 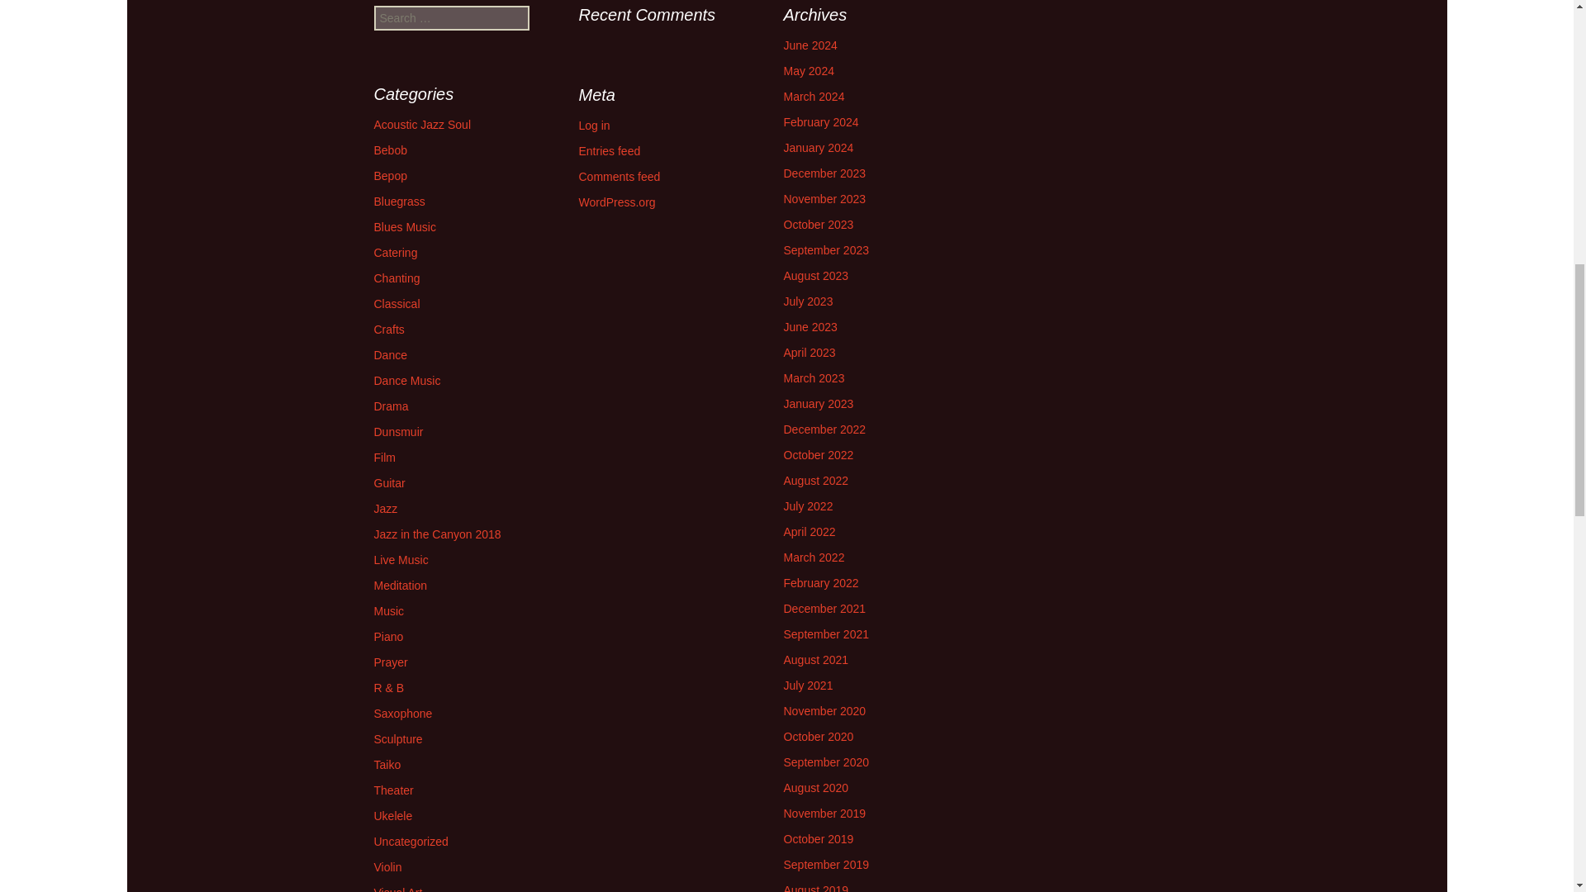 I want to click on April 2023, so click(x=810, y=353).